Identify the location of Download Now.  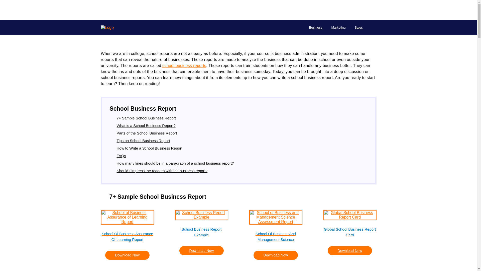
(350, 250).